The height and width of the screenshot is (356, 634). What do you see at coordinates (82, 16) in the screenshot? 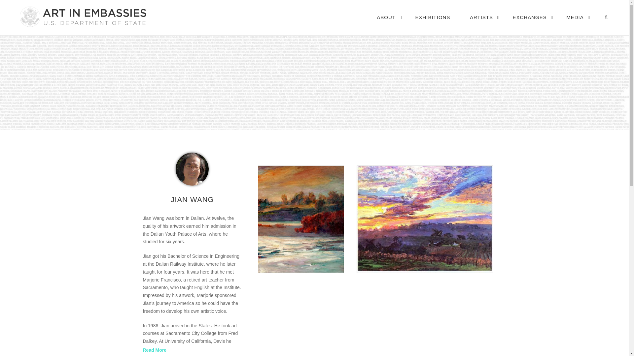
I see `aie logo3` at bounding box center [82, 16].